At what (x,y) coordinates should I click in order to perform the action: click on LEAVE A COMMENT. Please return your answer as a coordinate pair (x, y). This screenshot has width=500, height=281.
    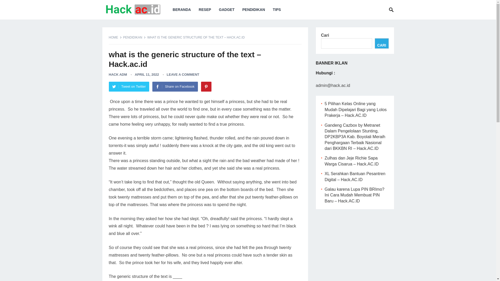
    Looking at the image, I should click on (183, 74).